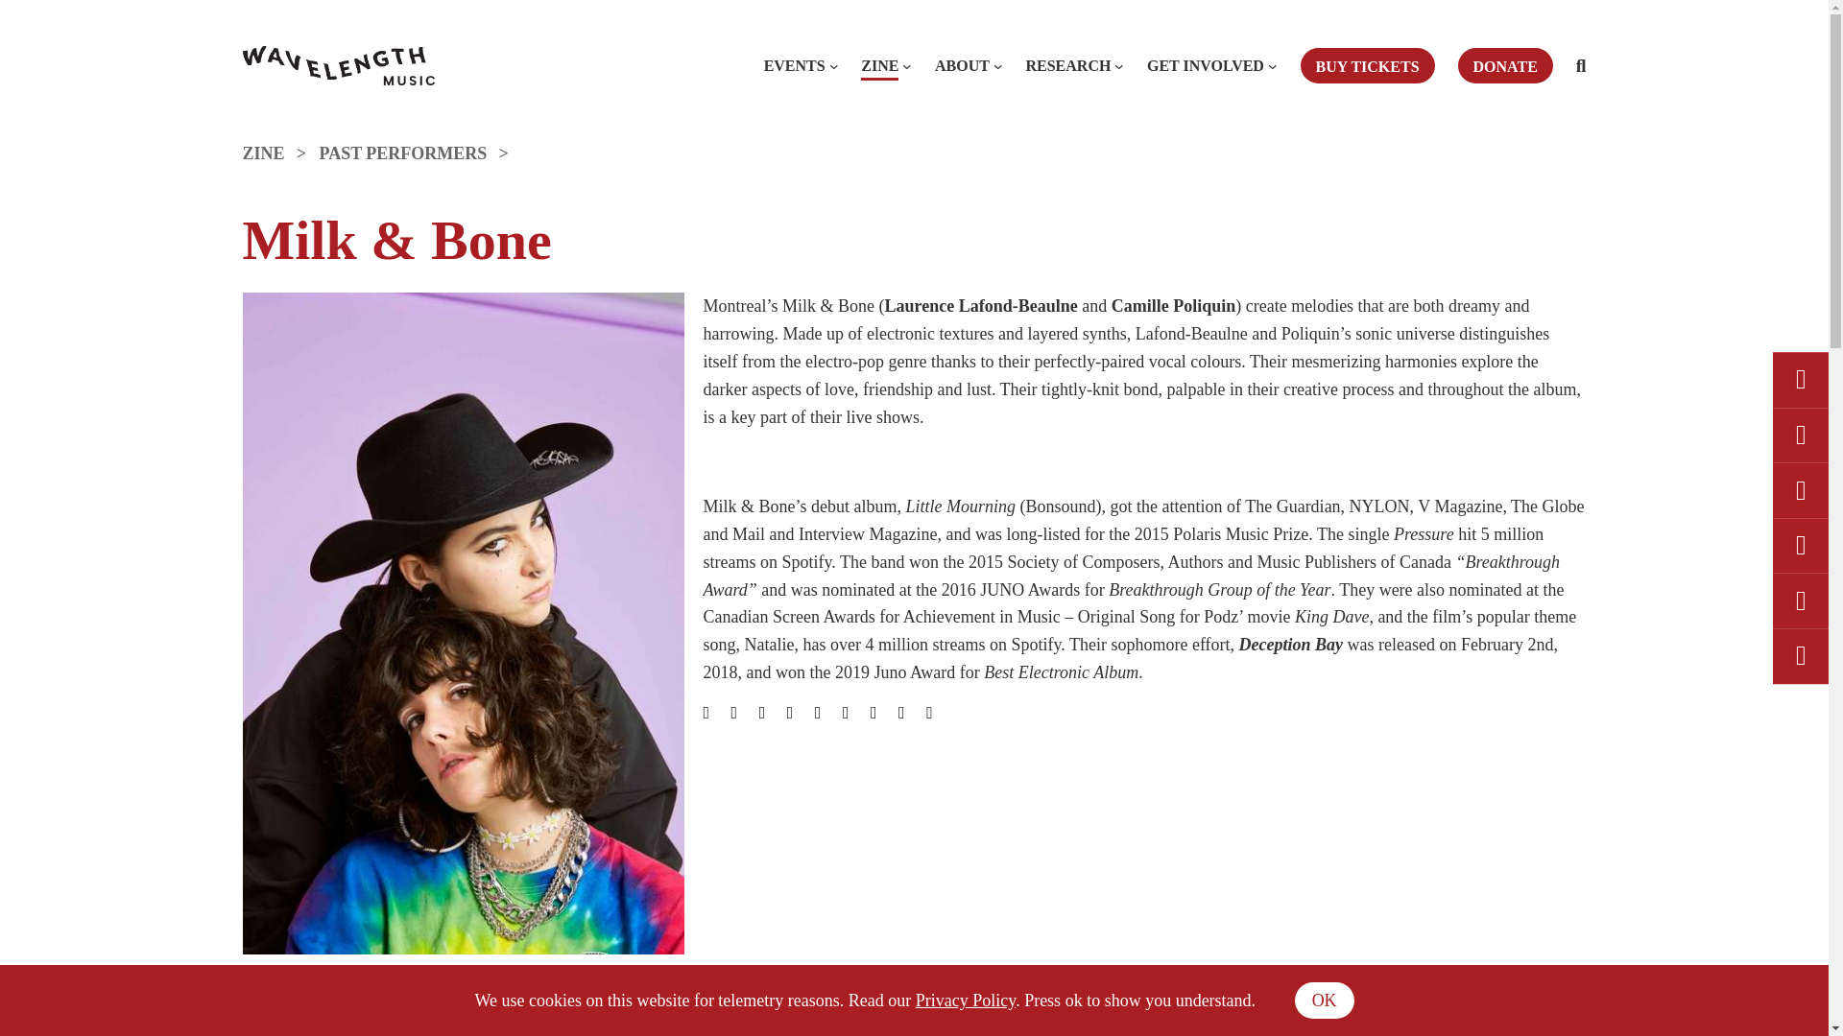 This screenshot has width=1843, height=1036. Describe the element at coordinates (280, 153) in the screenshot. I see `Zine` at that location.